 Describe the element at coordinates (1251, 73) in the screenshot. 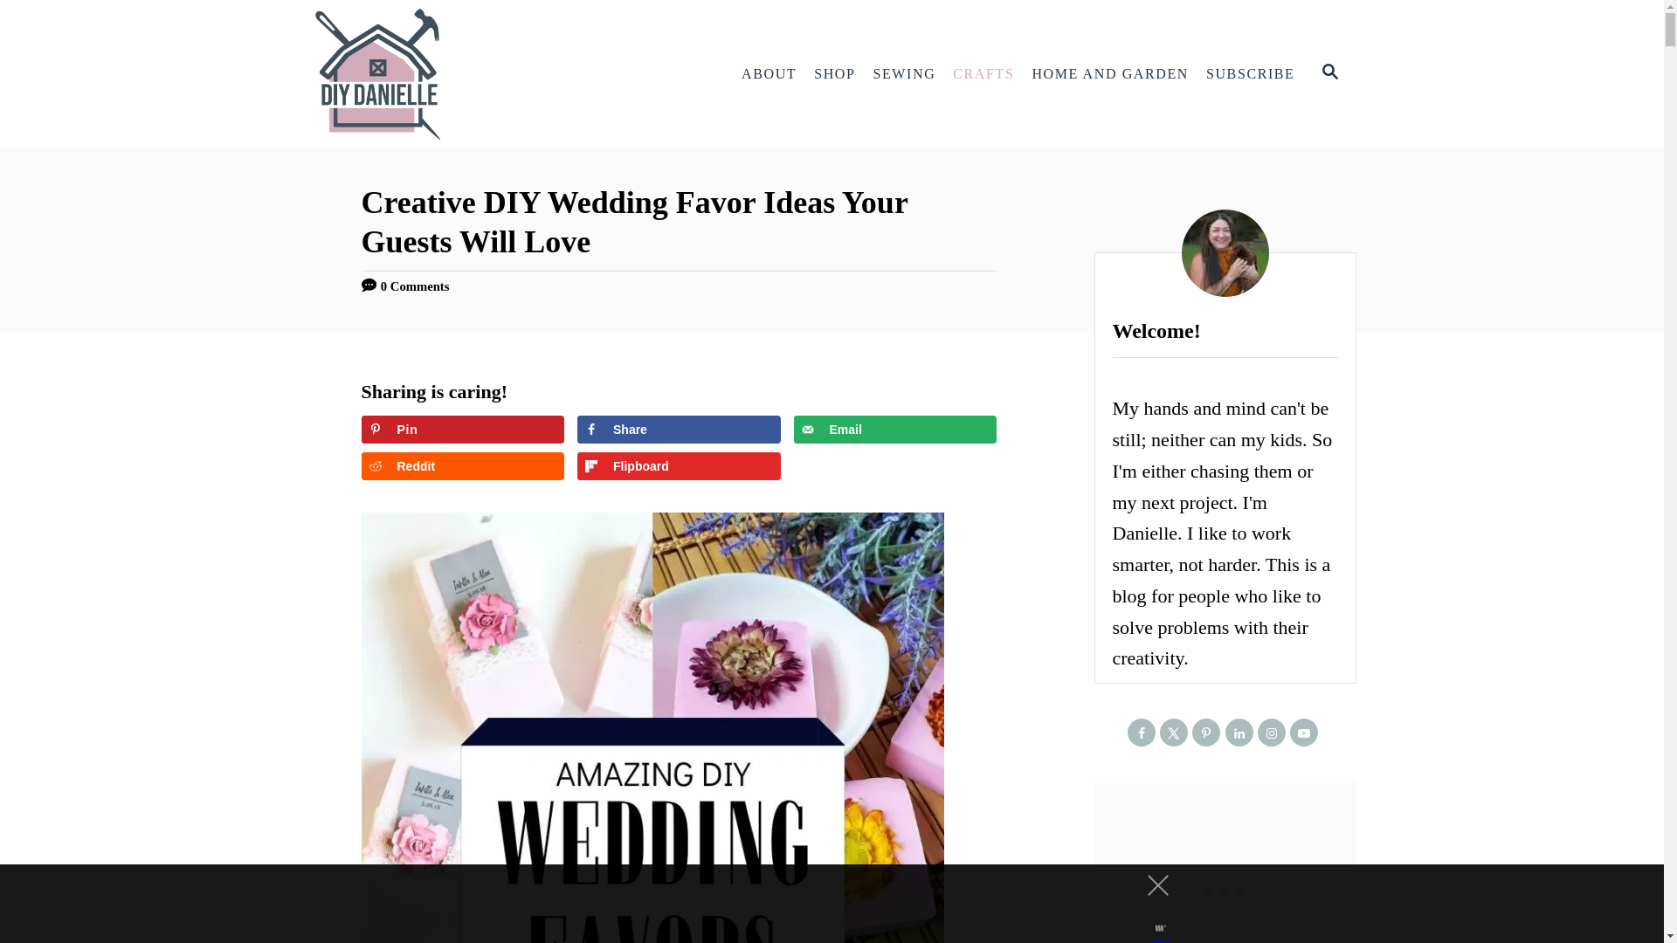

I see `SUBSCRIBE` at that location.